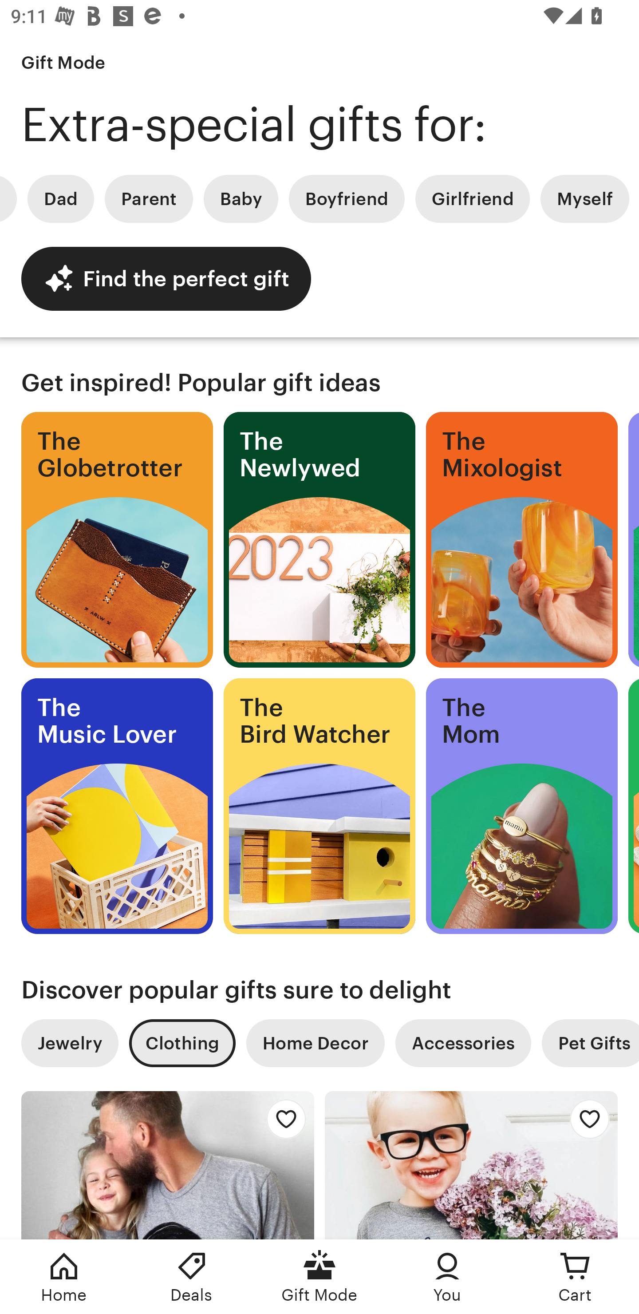 This screenshot has height=1314, width=639. What do you see at coordinates (522, 540) in the screenshot?
I see `The Mixologist` at bounding box center [522, 540].